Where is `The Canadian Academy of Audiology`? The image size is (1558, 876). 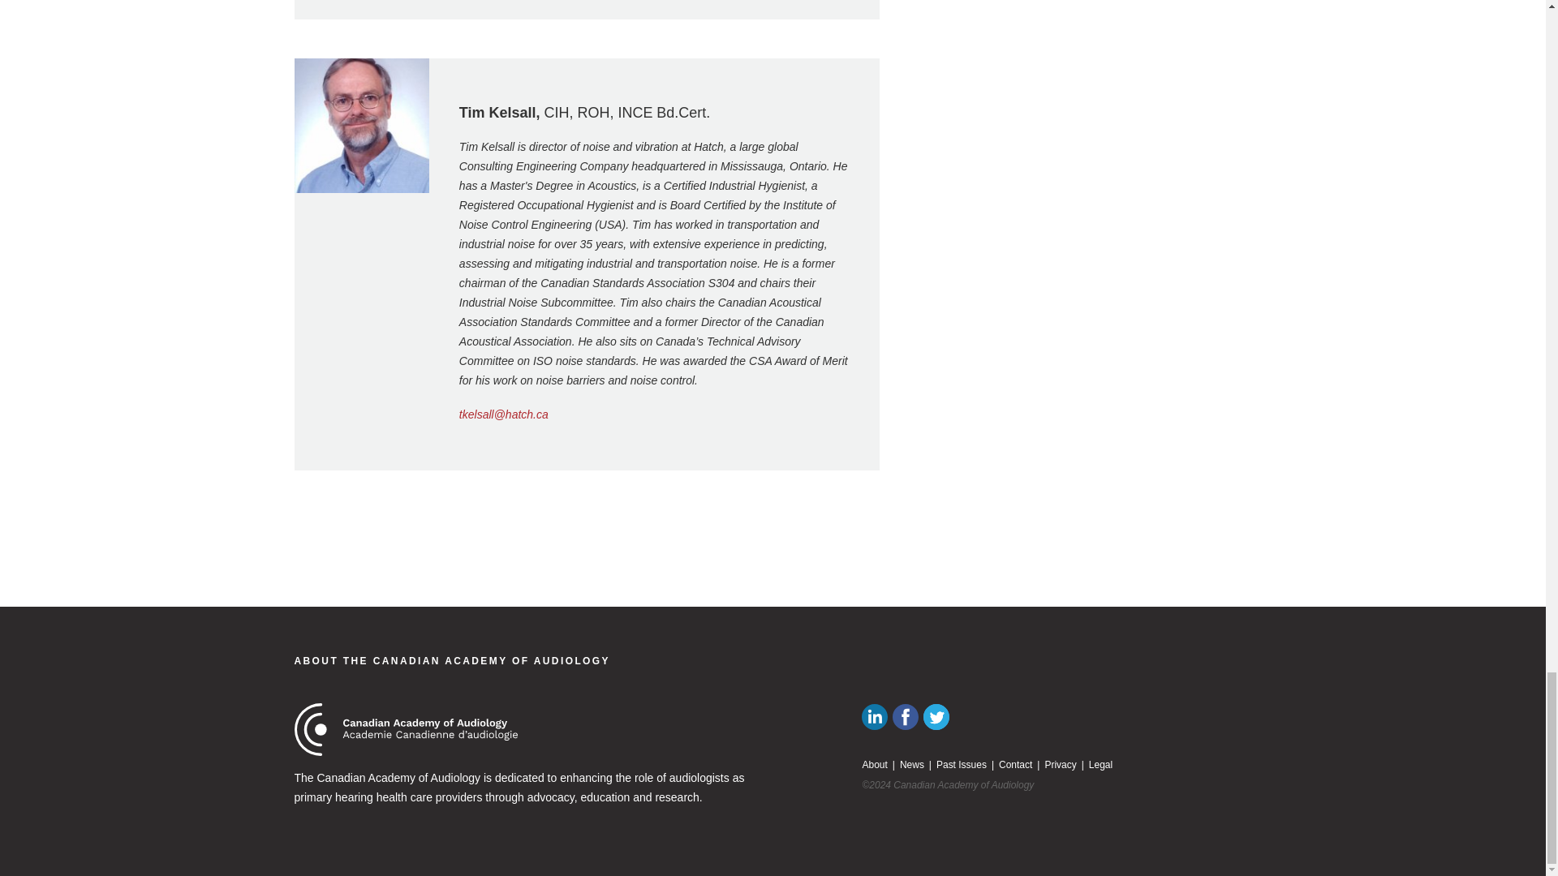 The Canadian Academy of Audiology is located at coordinates (406, 730).